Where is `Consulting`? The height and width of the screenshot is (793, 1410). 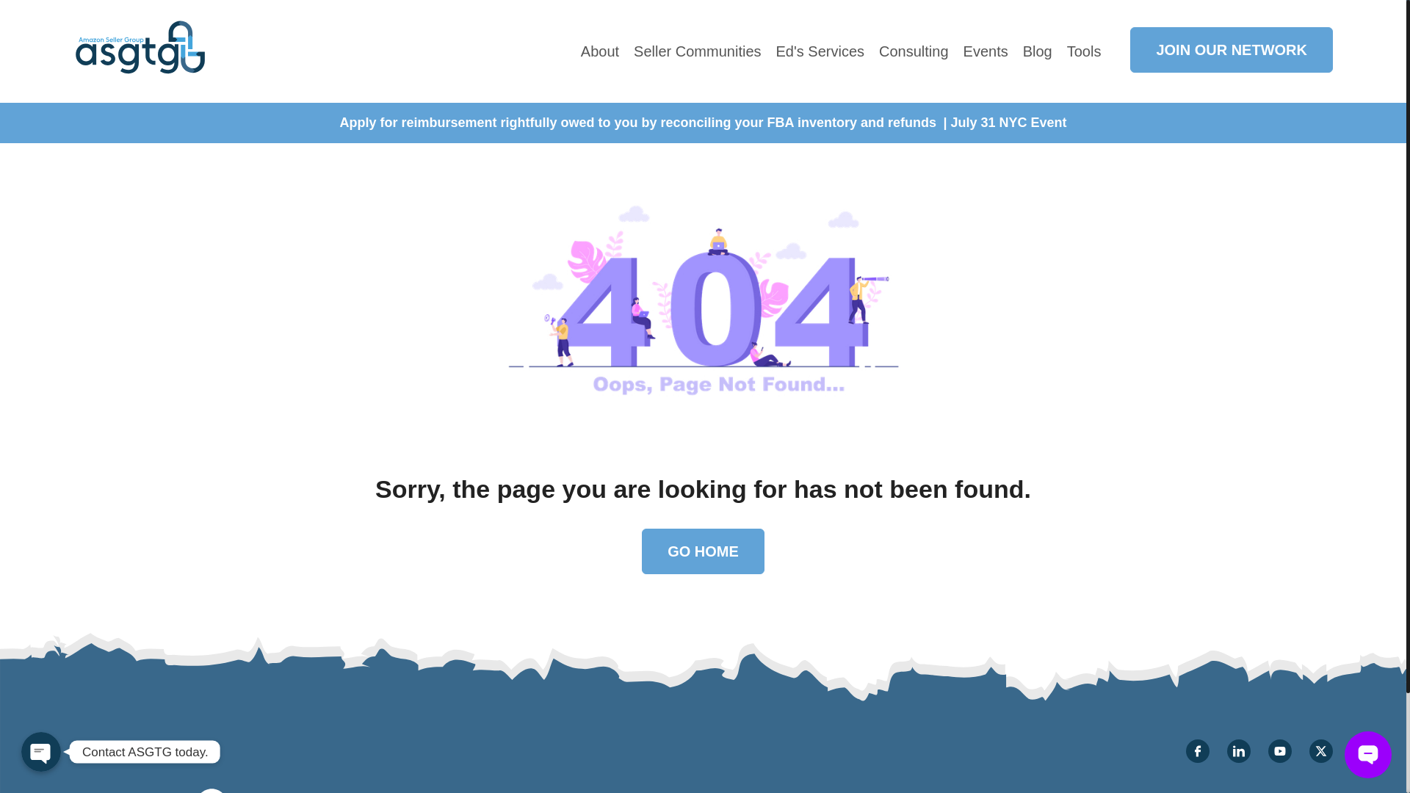
Consulting is located at coordinates (914, 51).